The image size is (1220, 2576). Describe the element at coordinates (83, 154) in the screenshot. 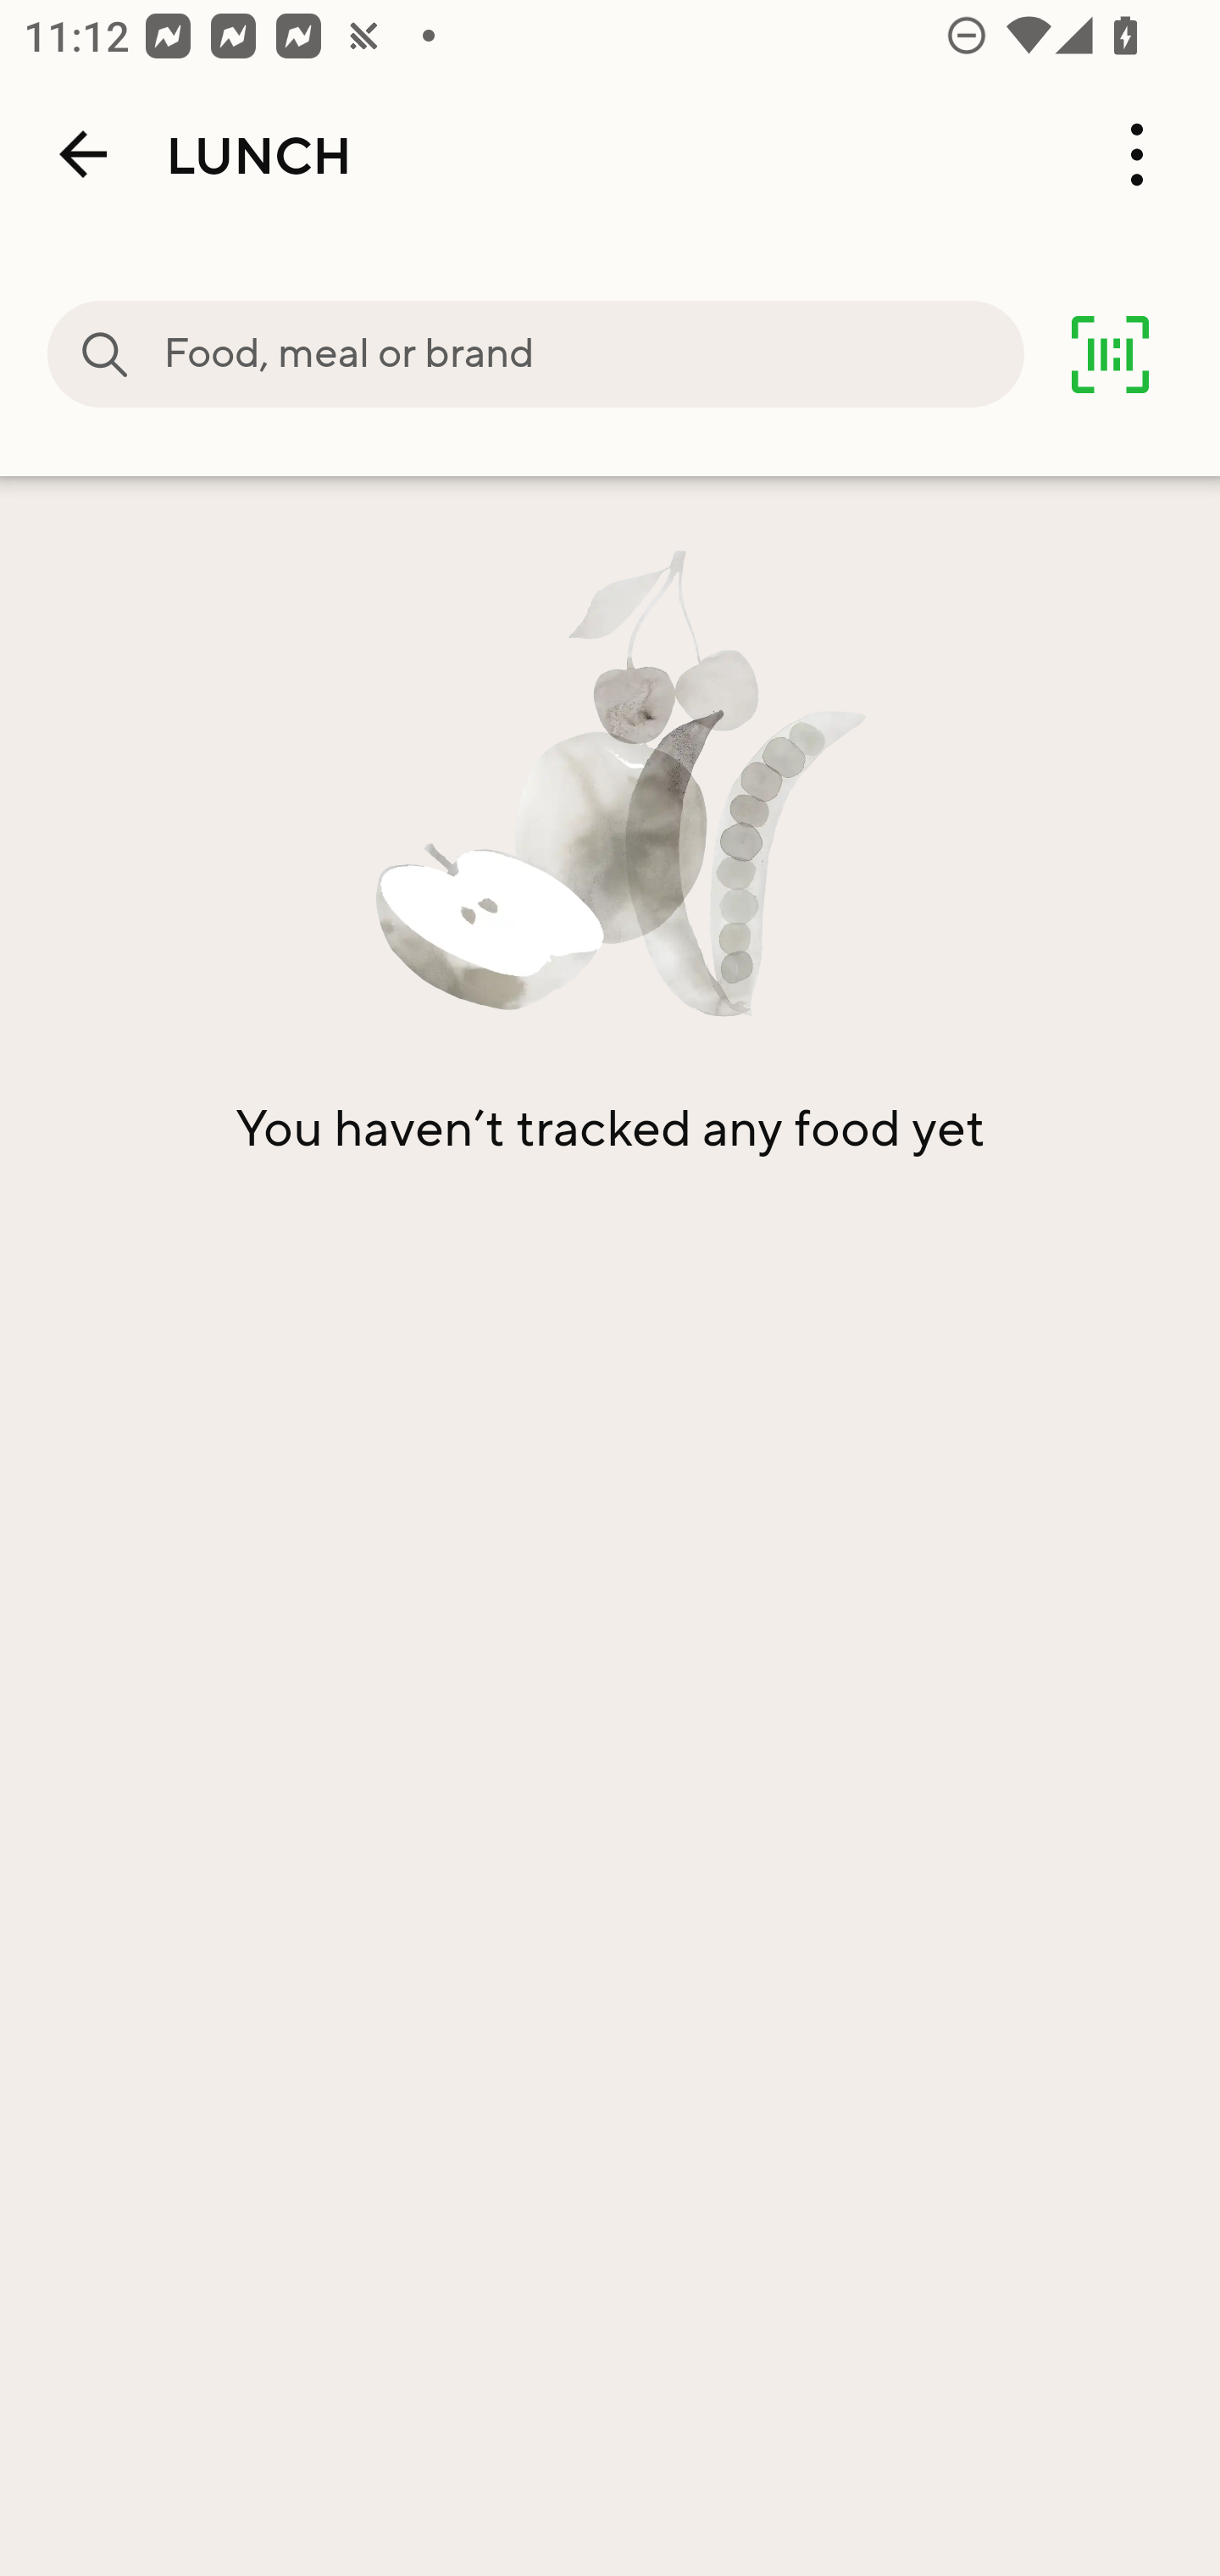

I see `Back` at that location.